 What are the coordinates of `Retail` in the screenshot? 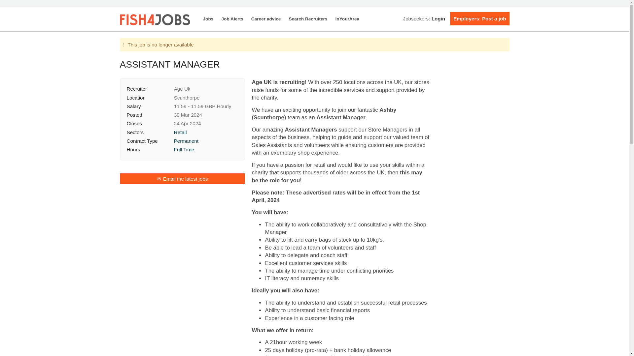 It's located at (180, 133).